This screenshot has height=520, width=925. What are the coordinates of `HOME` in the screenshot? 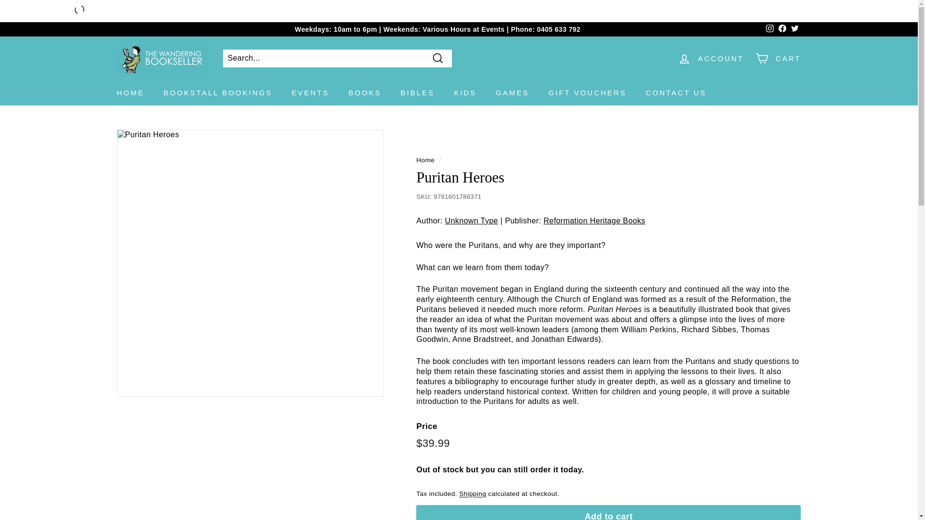 It's located at (130, 93).